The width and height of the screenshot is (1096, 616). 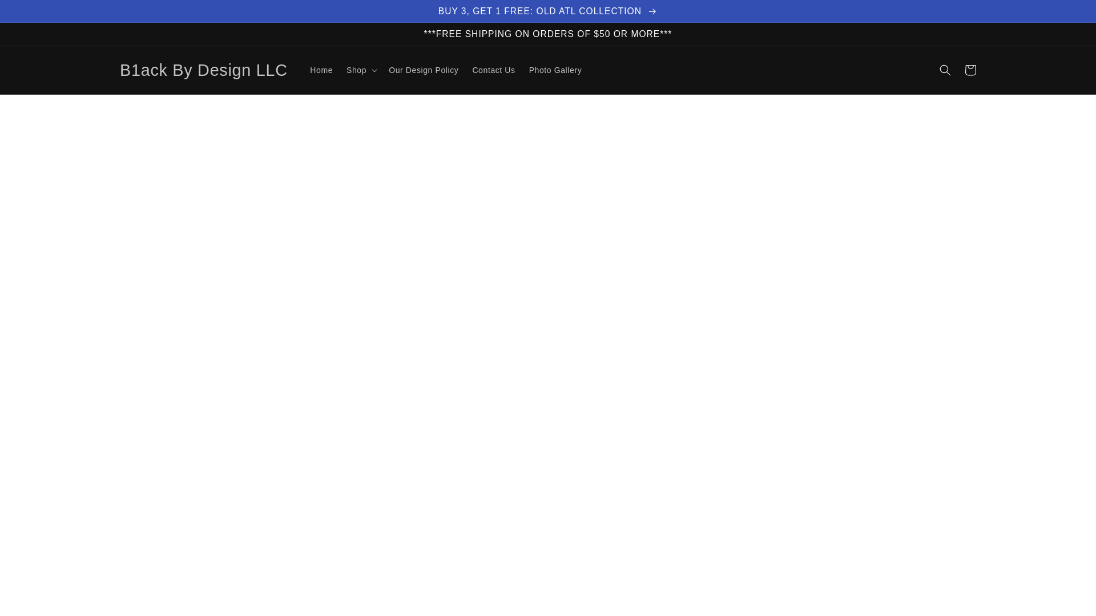 I want to click on Skip to content, so click(x=34, y=13).